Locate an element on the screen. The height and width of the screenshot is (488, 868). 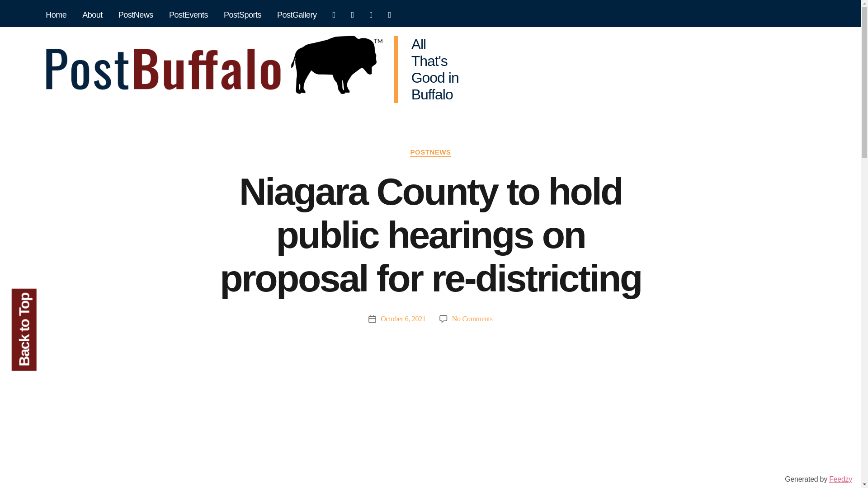
Back to Top is located at coordinates (52, 301).